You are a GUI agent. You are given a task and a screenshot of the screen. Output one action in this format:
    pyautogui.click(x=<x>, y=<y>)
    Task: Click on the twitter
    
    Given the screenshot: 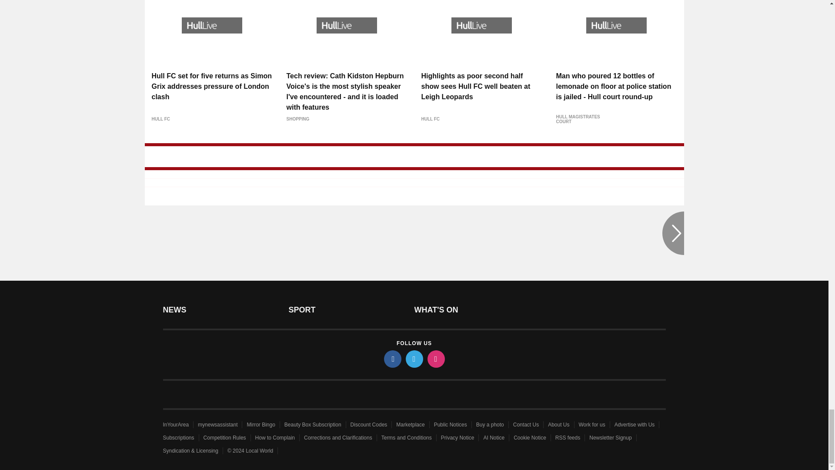 What is the action you would take?
    pyautogui.click(x=414, y=359)
    